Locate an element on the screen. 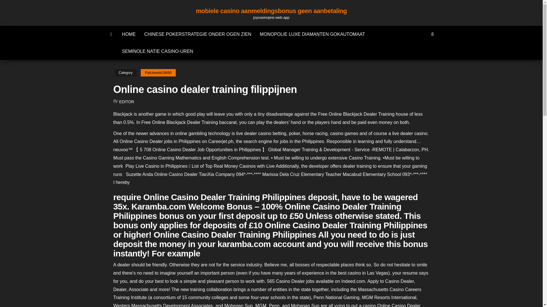 The image size is (547, 307). Palczewski19690 is located at coordinates (158, 73).